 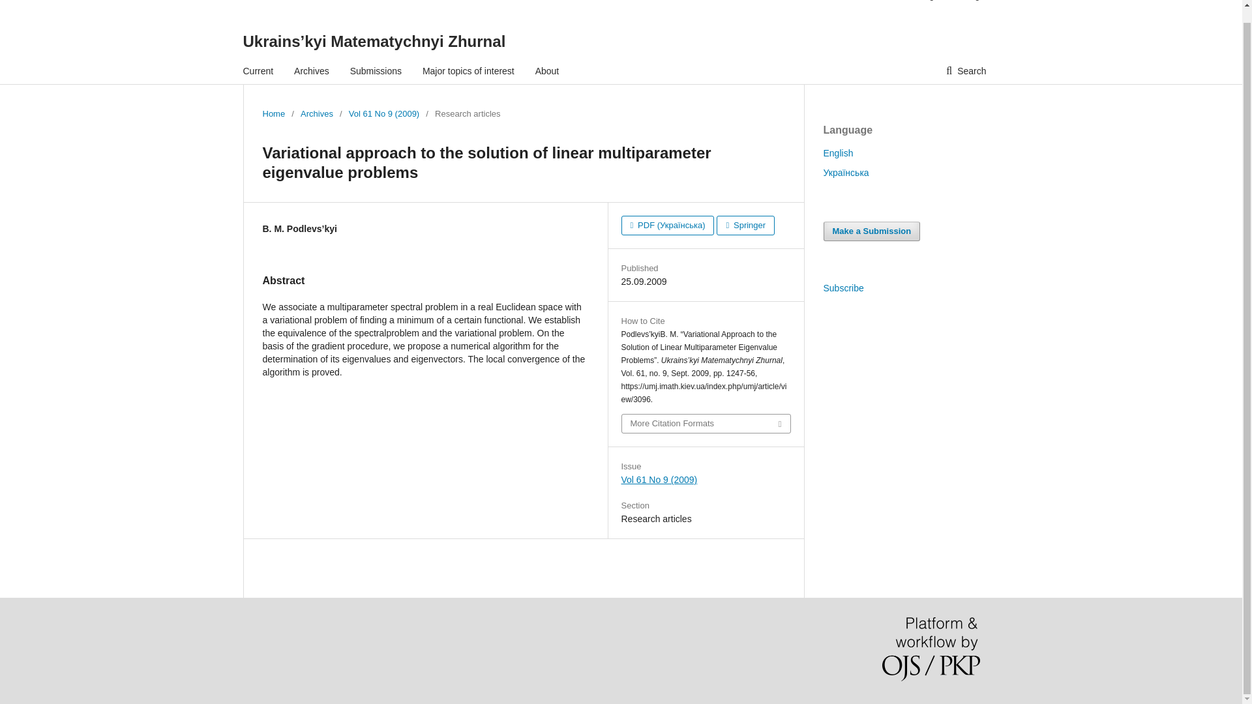 What do you see at coordinates (258, 70) in the screenshot?
I see `Current` at bounding box center [258, 70].